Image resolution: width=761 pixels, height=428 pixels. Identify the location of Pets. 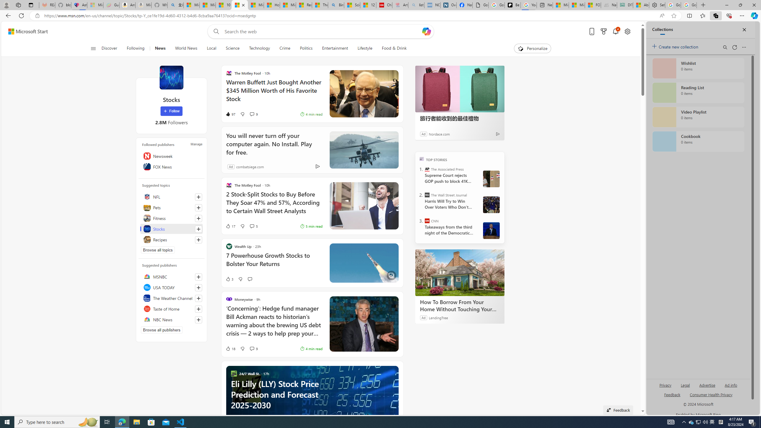
(171, 207).